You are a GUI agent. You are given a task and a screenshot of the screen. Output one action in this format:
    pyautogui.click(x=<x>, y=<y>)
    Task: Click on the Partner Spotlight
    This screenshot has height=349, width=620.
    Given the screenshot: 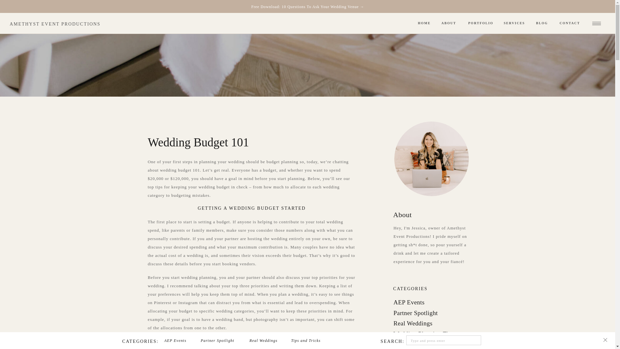 What is the action you would take?
    pyautogui.click(x=431, y=313)
    